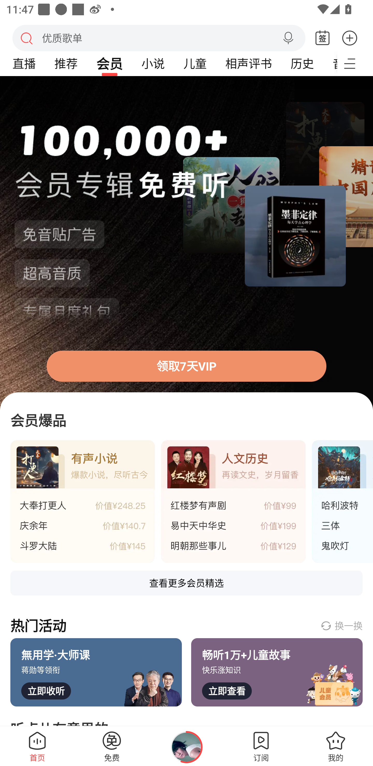  I want to click on 领取7天VIP, so click(187, 366).